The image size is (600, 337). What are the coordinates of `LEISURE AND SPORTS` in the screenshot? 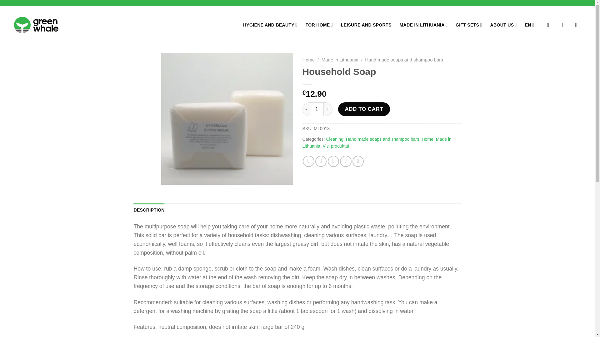 It's located at (366, 25).